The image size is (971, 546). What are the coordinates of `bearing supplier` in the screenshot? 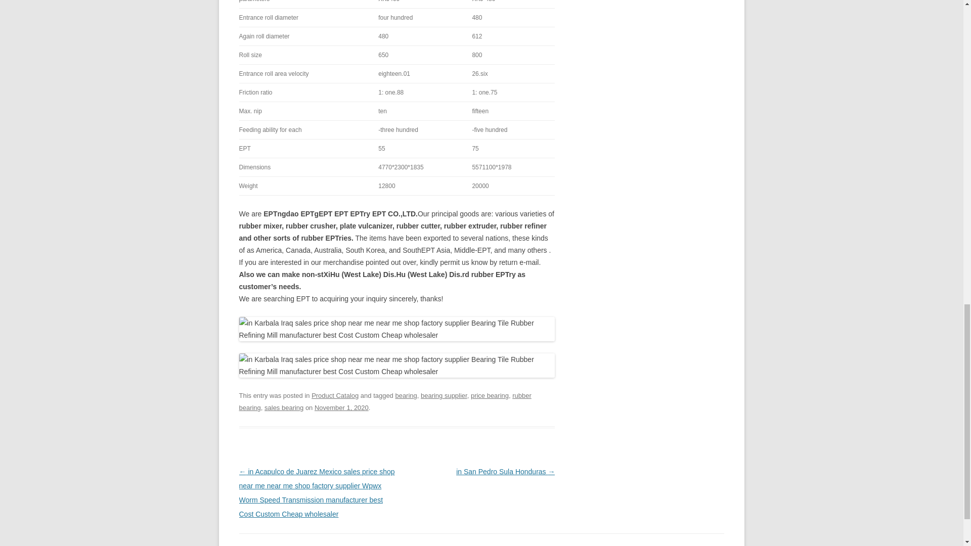 It's located at (444, 395).